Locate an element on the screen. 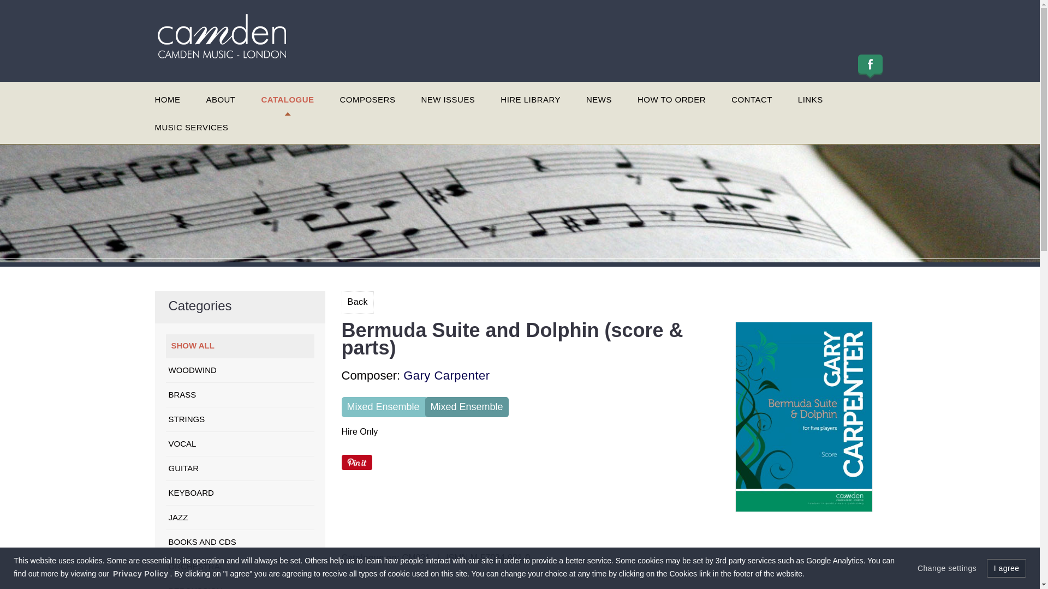 The image size is (1048, 589). NEW ISSUES is located at coordinates (448, 101).